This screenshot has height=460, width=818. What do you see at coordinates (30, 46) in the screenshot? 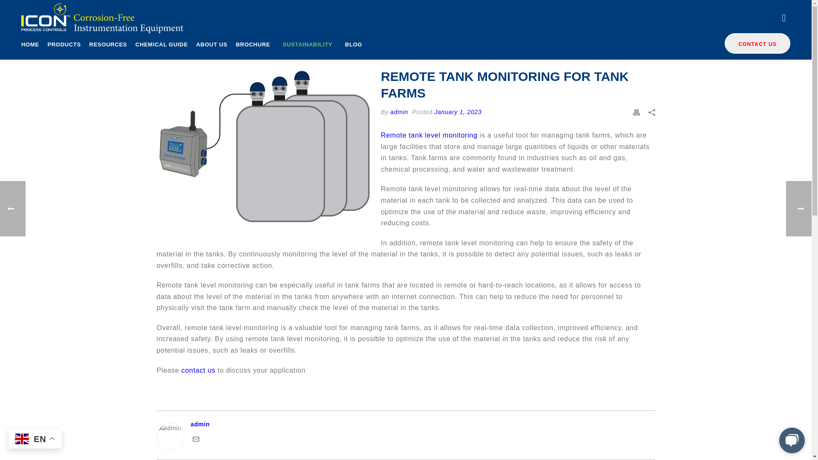
I see `HOME` at bounding box center [30, 46].